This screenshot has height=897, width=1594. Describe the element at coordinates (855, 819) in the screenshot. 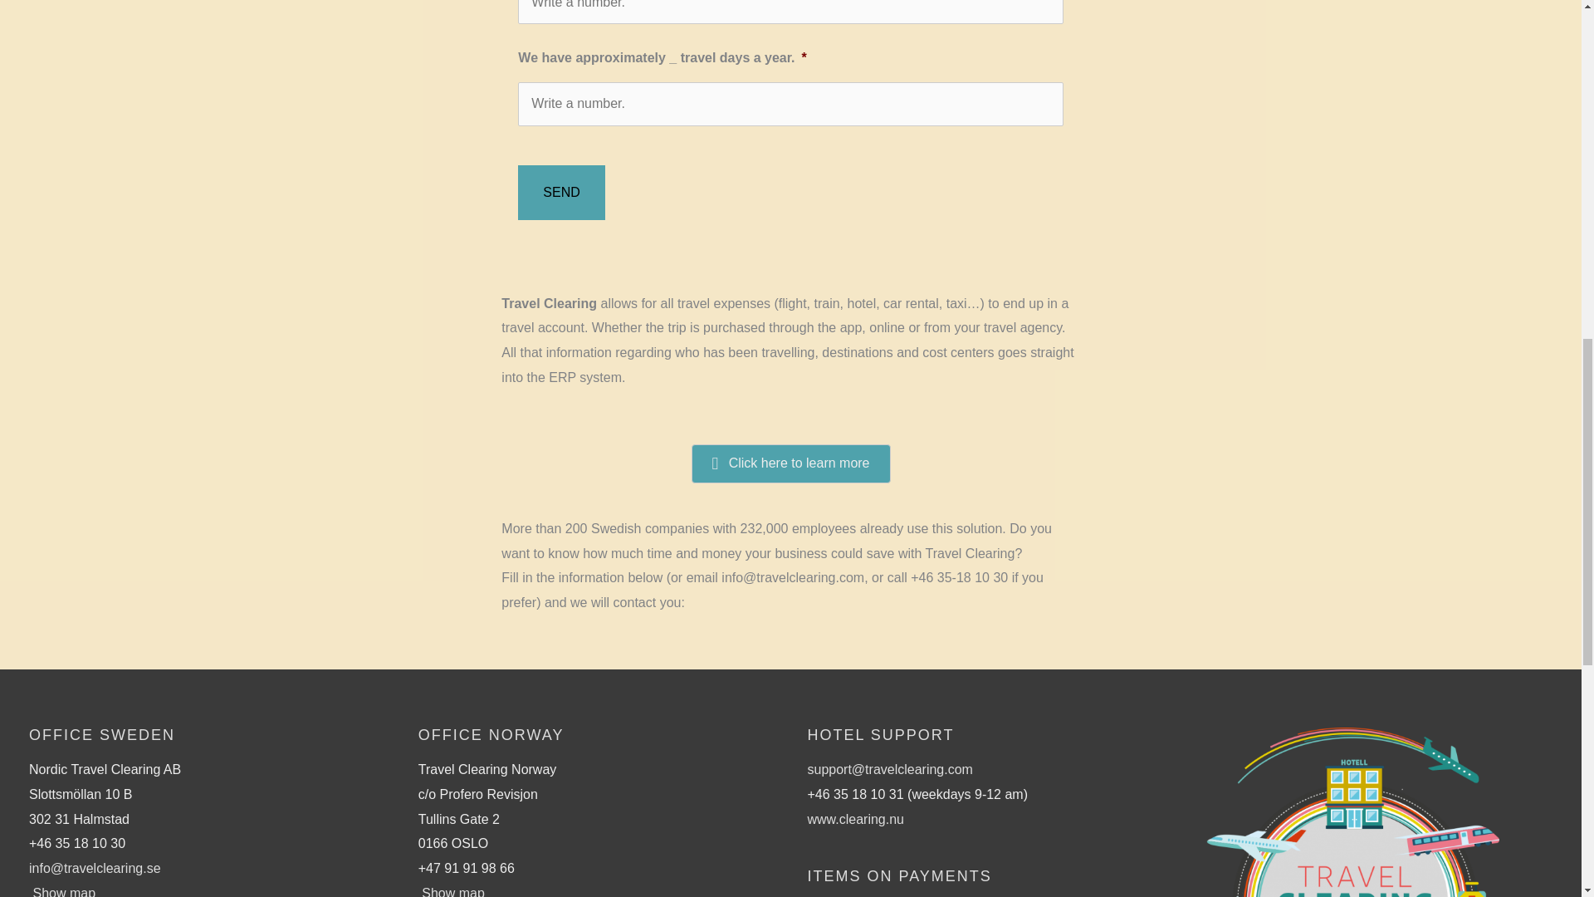

I see `www.clearing.nu` at that location.